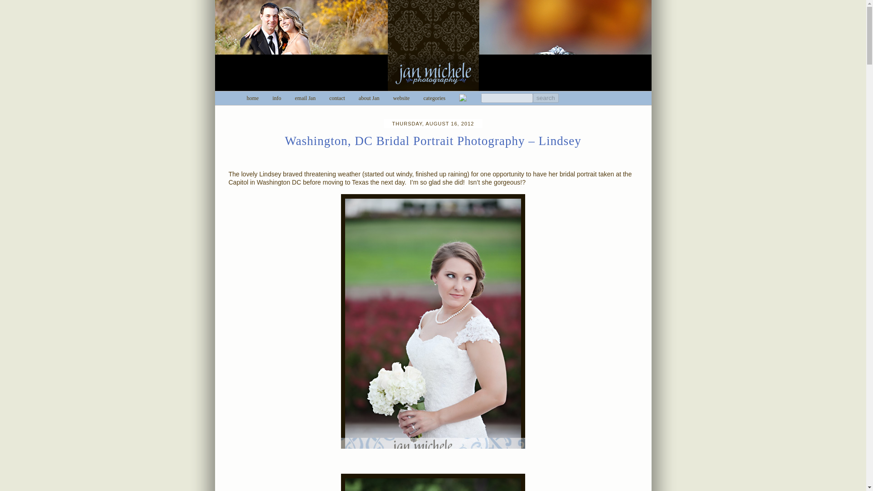  I want to click on info, so click(276, 98).